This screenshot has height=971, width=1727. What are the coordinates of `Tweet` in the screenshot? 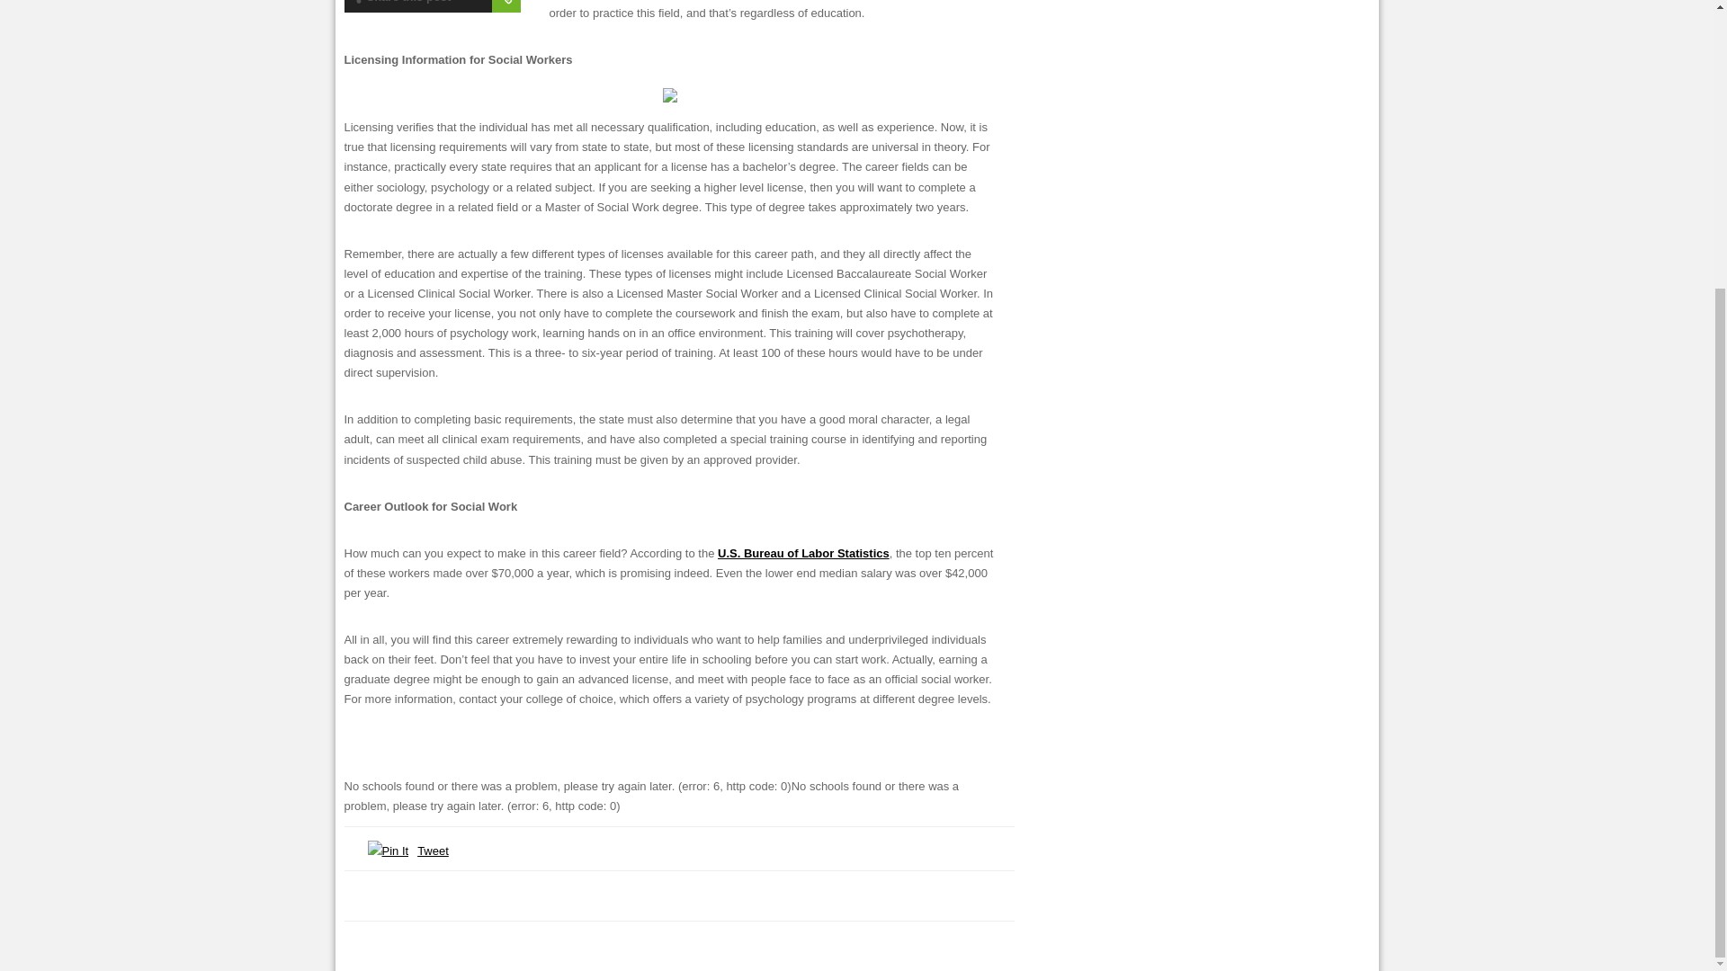 It's located at (434, 851).